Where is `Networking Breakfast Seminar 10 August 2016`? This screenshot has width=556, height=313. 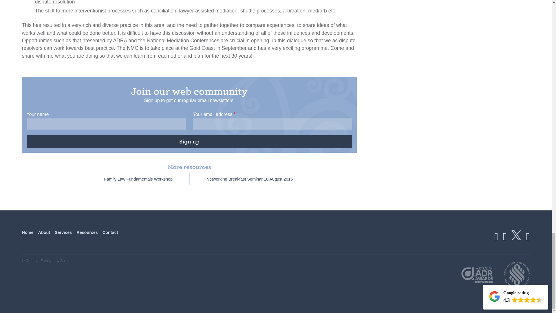 Networking Breakfast Seminar 10 August 2016 is located at coordinates (250, 179).